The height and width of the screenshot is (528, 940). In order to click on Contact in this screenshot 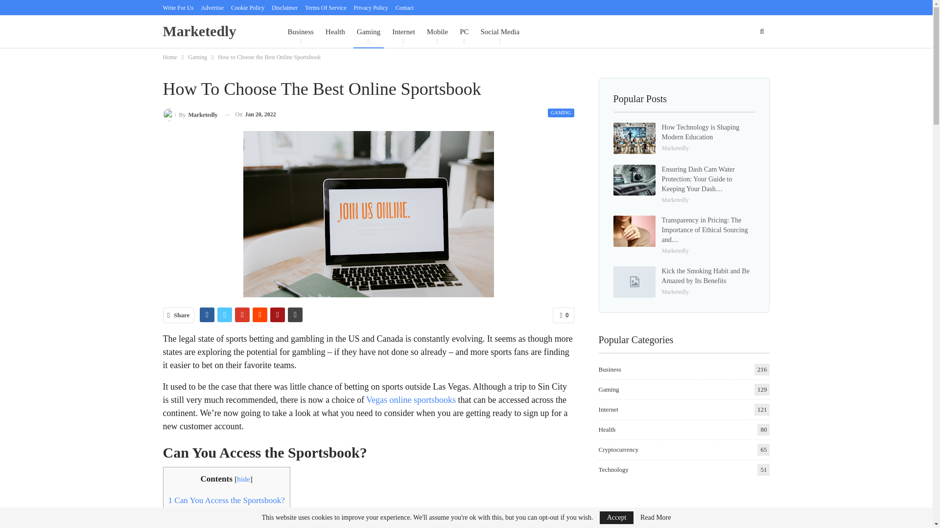, I will do `click(404, 7)`.